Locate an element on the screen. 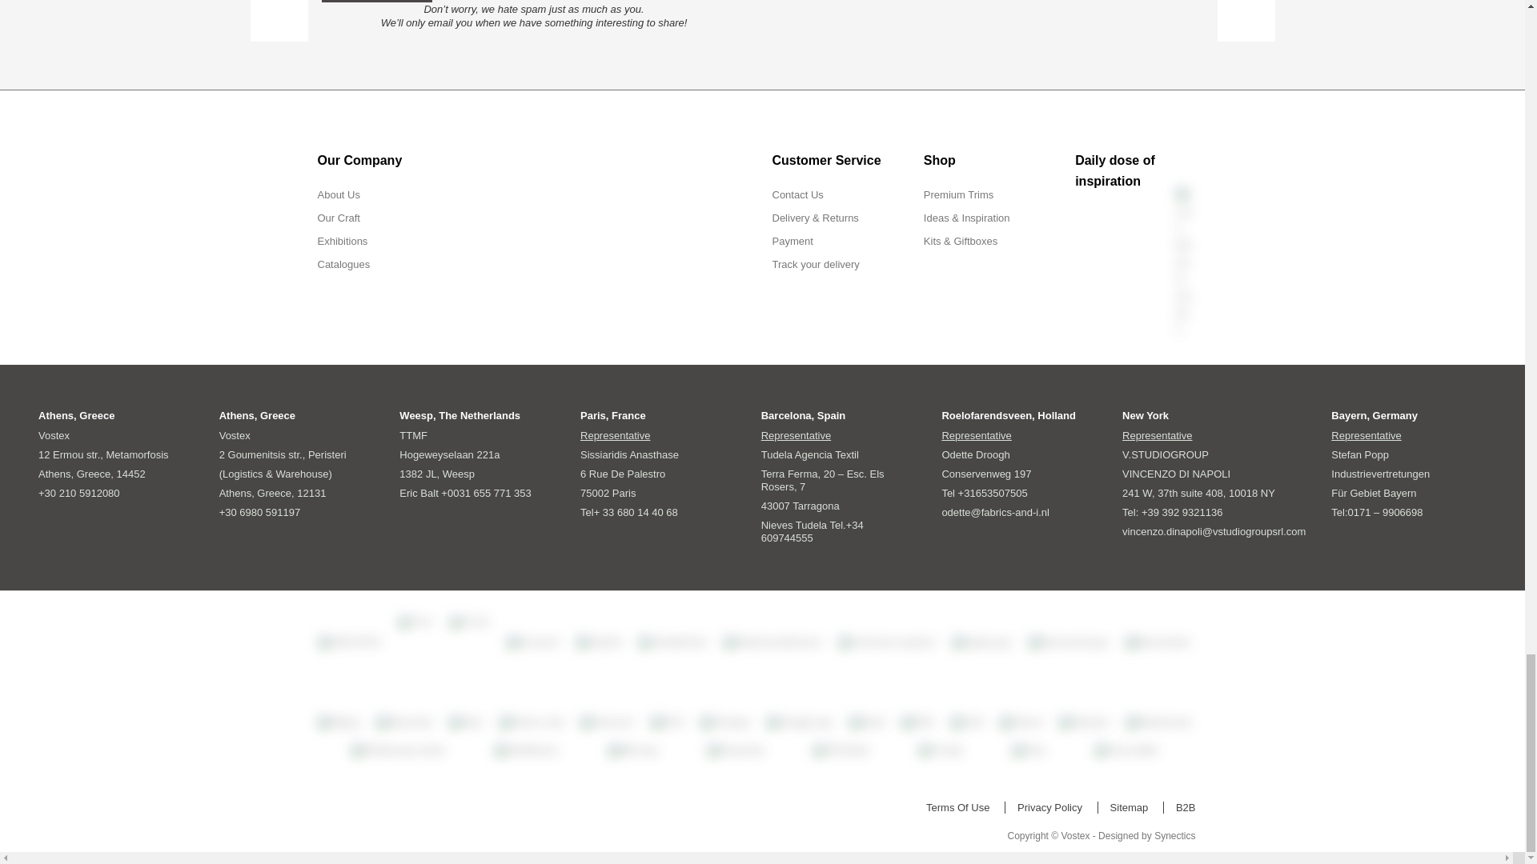 The width and height of the screenshot is (1537, 864). Sign me up is located at coordinates (376, 2).